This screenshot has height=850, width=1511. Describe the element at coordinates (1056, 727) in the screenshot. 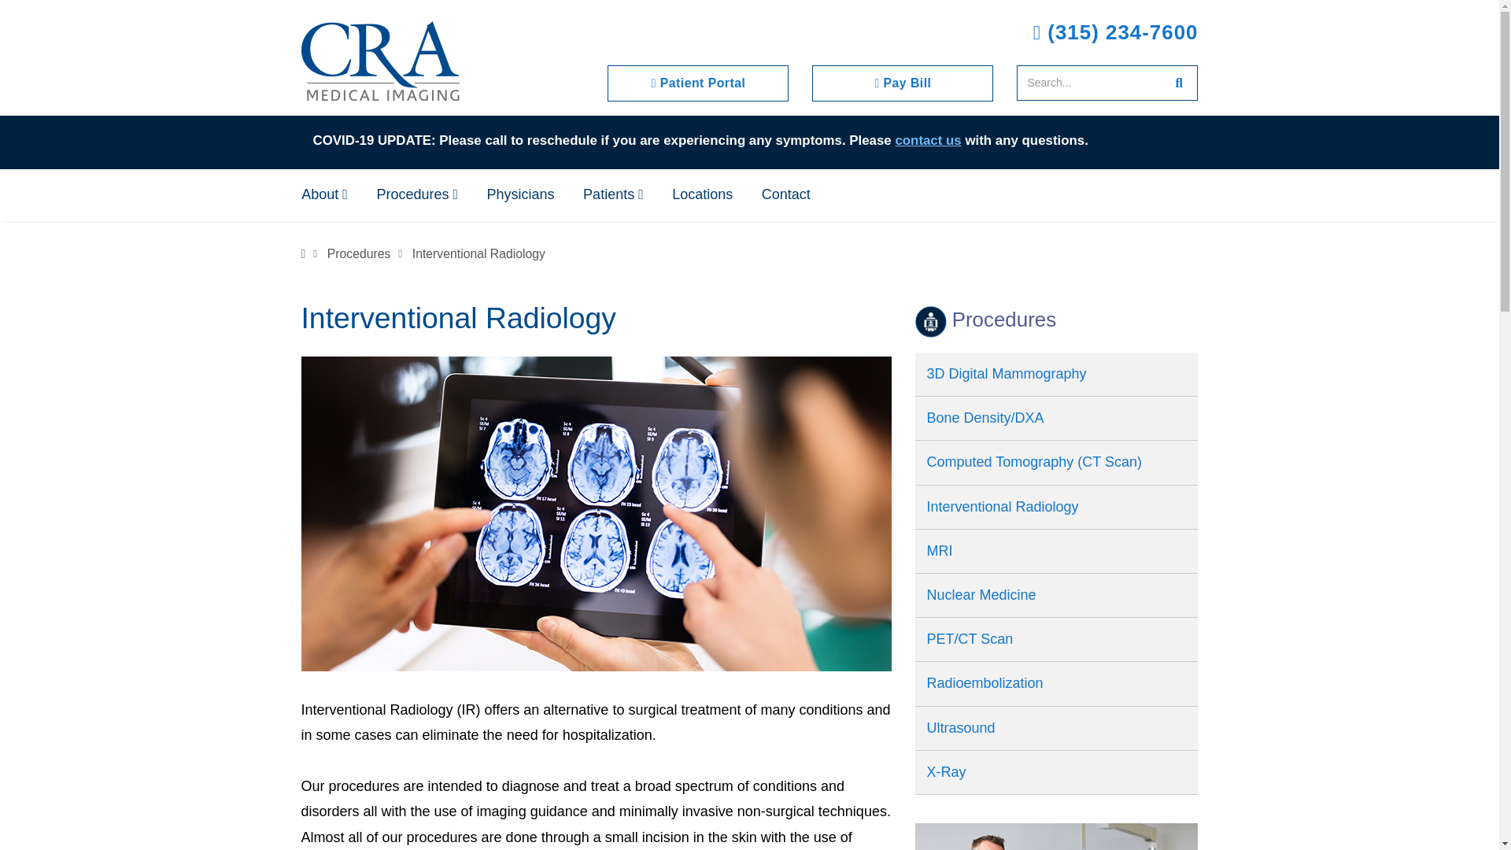

I see `Ultrasound` at that location.